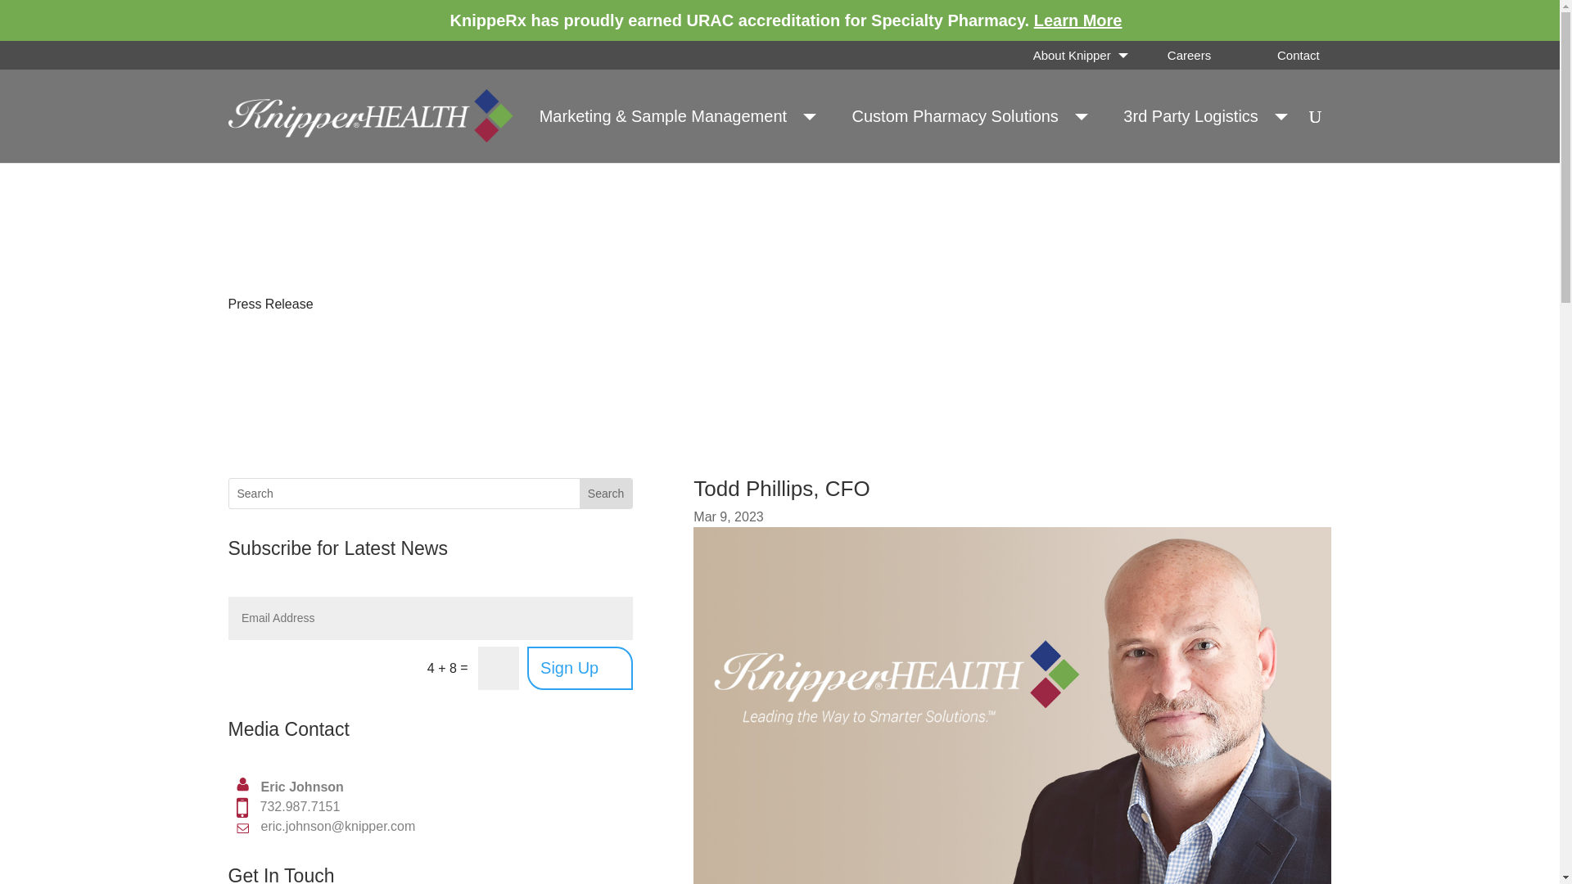  I want to click on Learn More, so click(1077, 20).